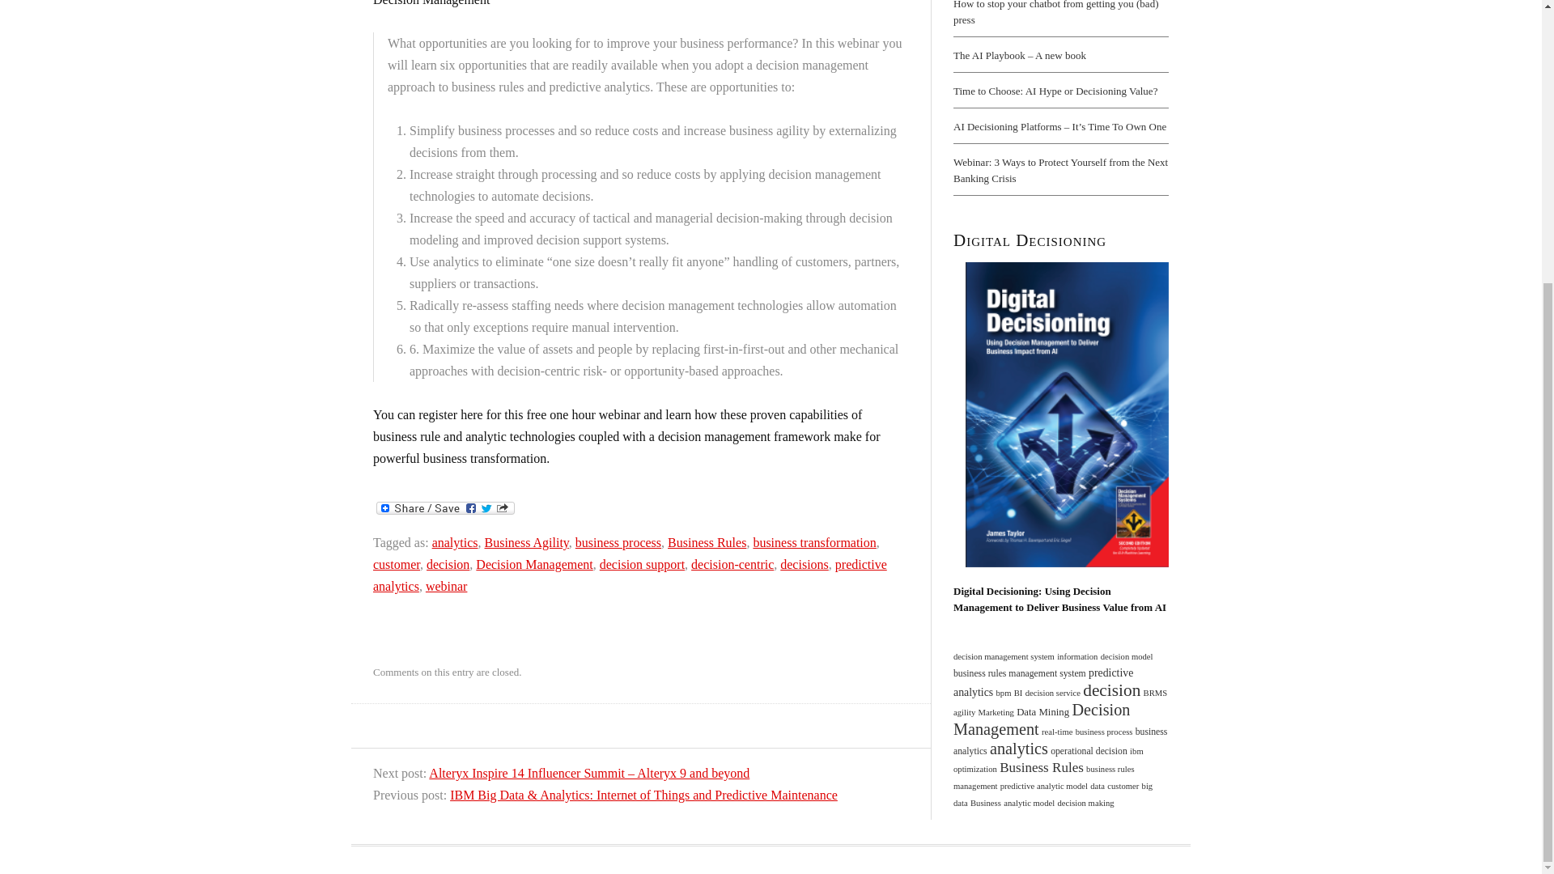  I want to click on decision, so click(447, 565).